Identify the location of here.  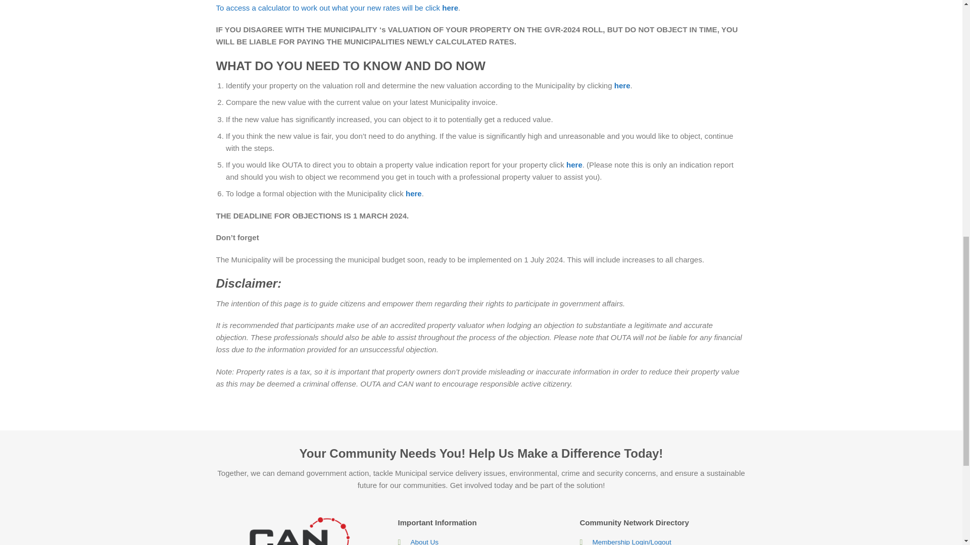
(622, 85).